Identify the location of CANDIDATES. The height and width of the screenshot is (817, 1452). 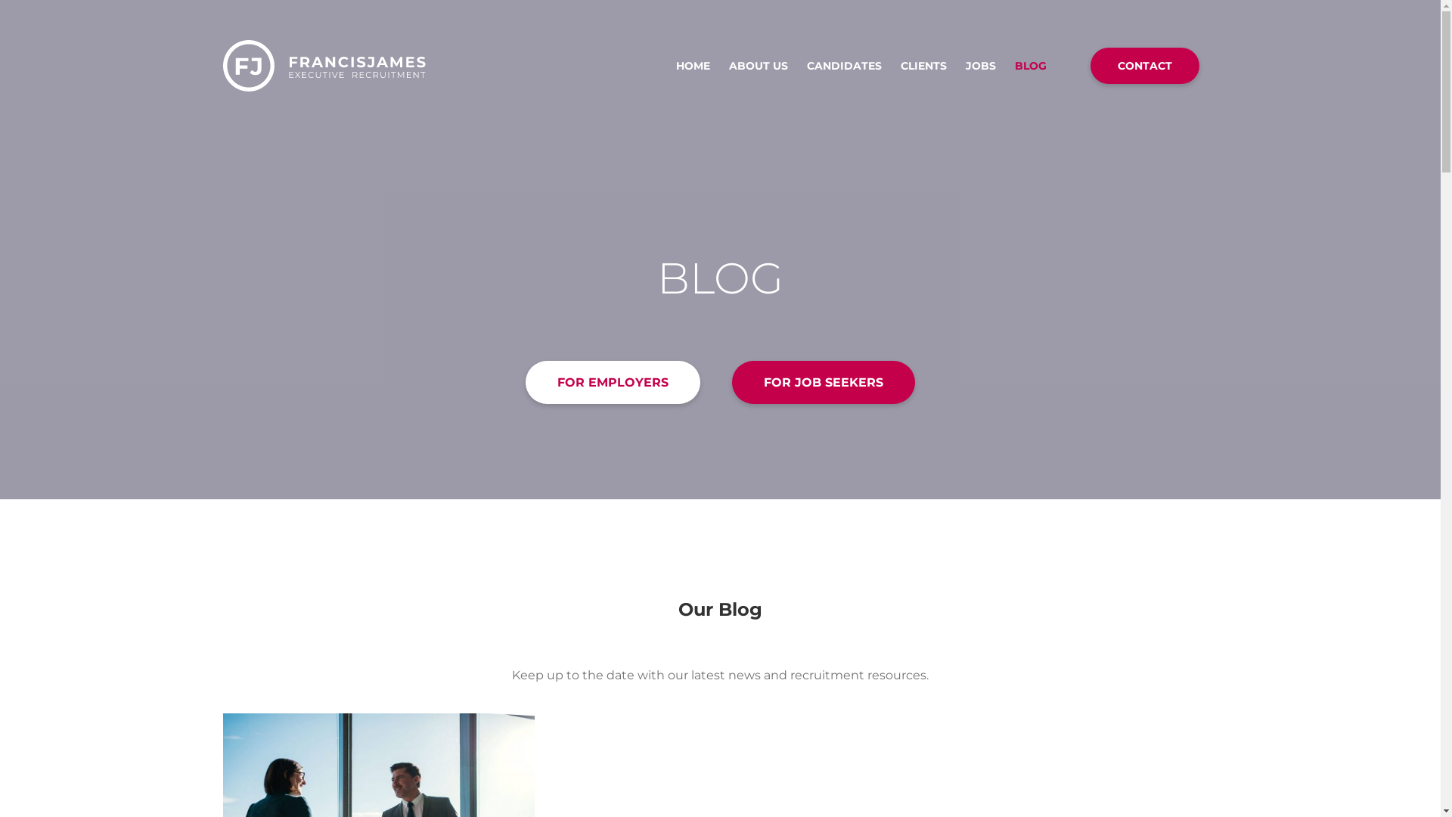
(844, 66).